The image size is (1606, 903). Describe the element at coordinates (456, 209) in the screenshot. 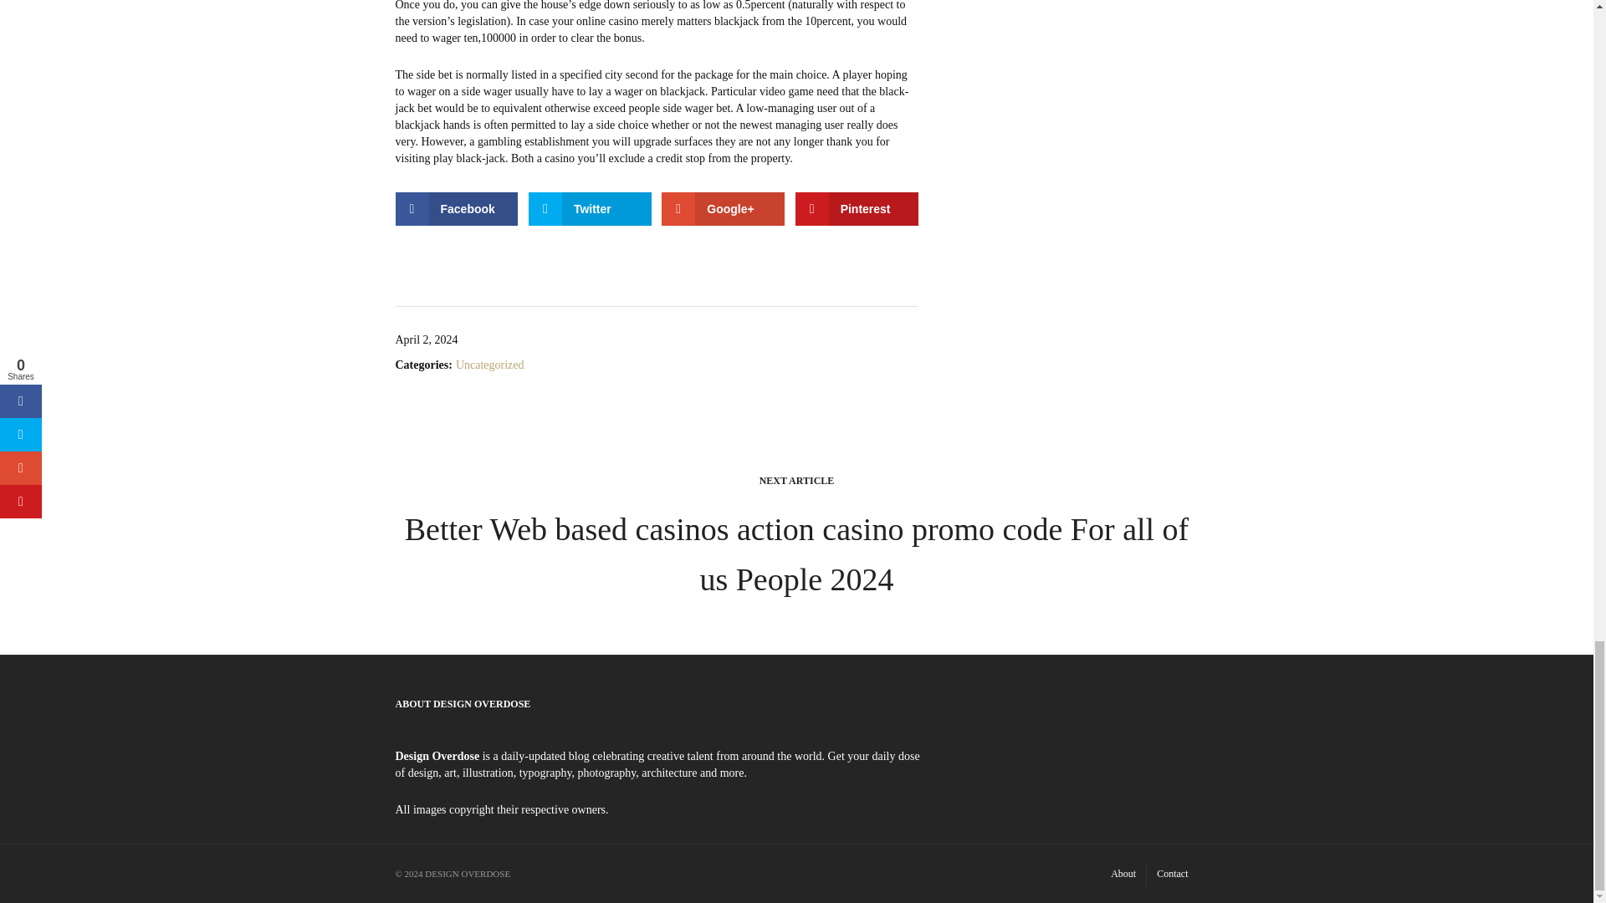

I see `Facebook` at that location.